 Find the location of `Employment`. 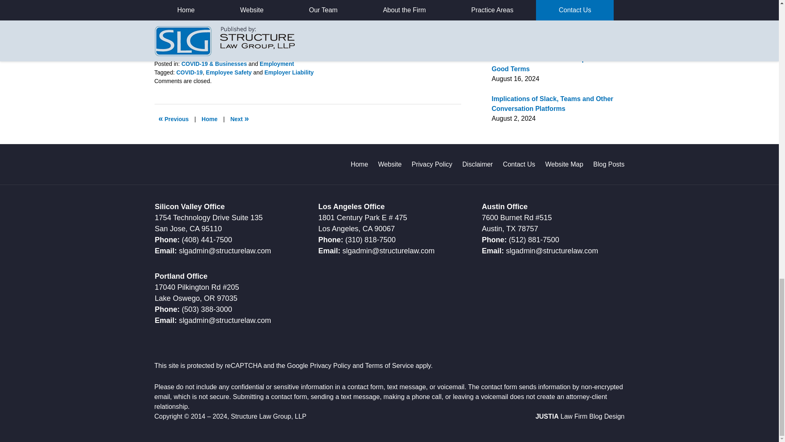

Employment is located at coordinates (276, 64).